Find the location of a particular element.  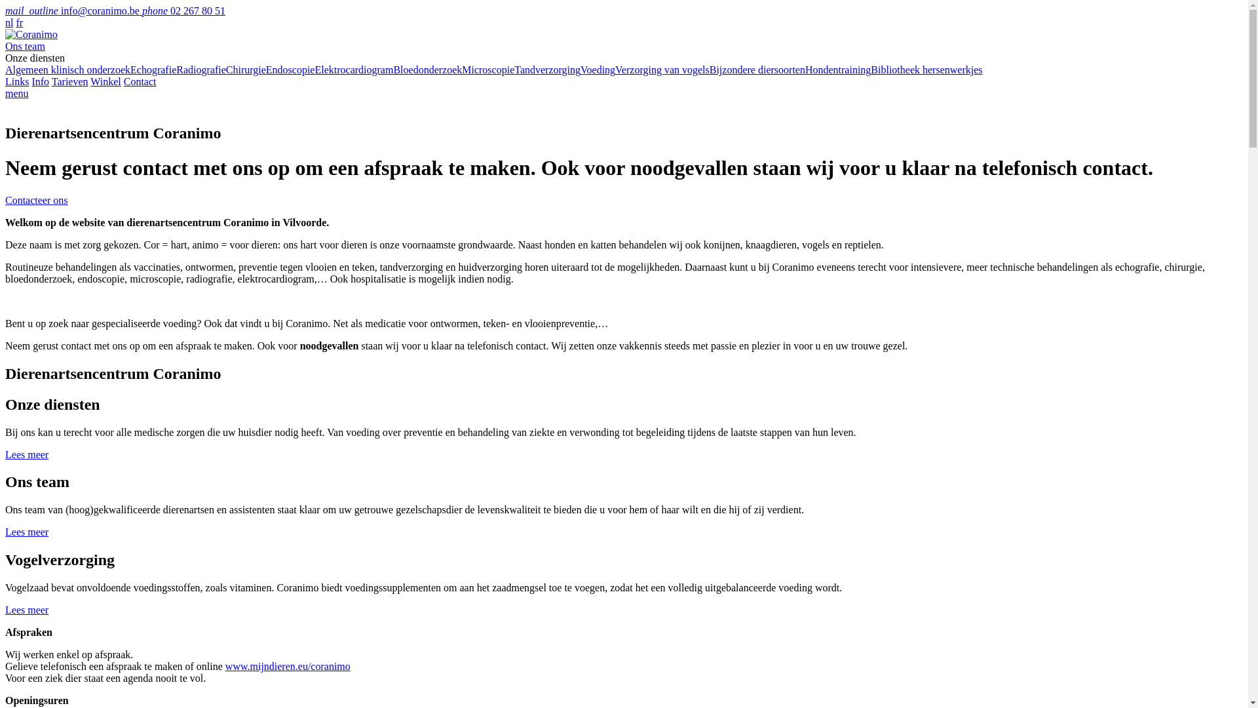

Echografie is located at coordinates (153, 69).